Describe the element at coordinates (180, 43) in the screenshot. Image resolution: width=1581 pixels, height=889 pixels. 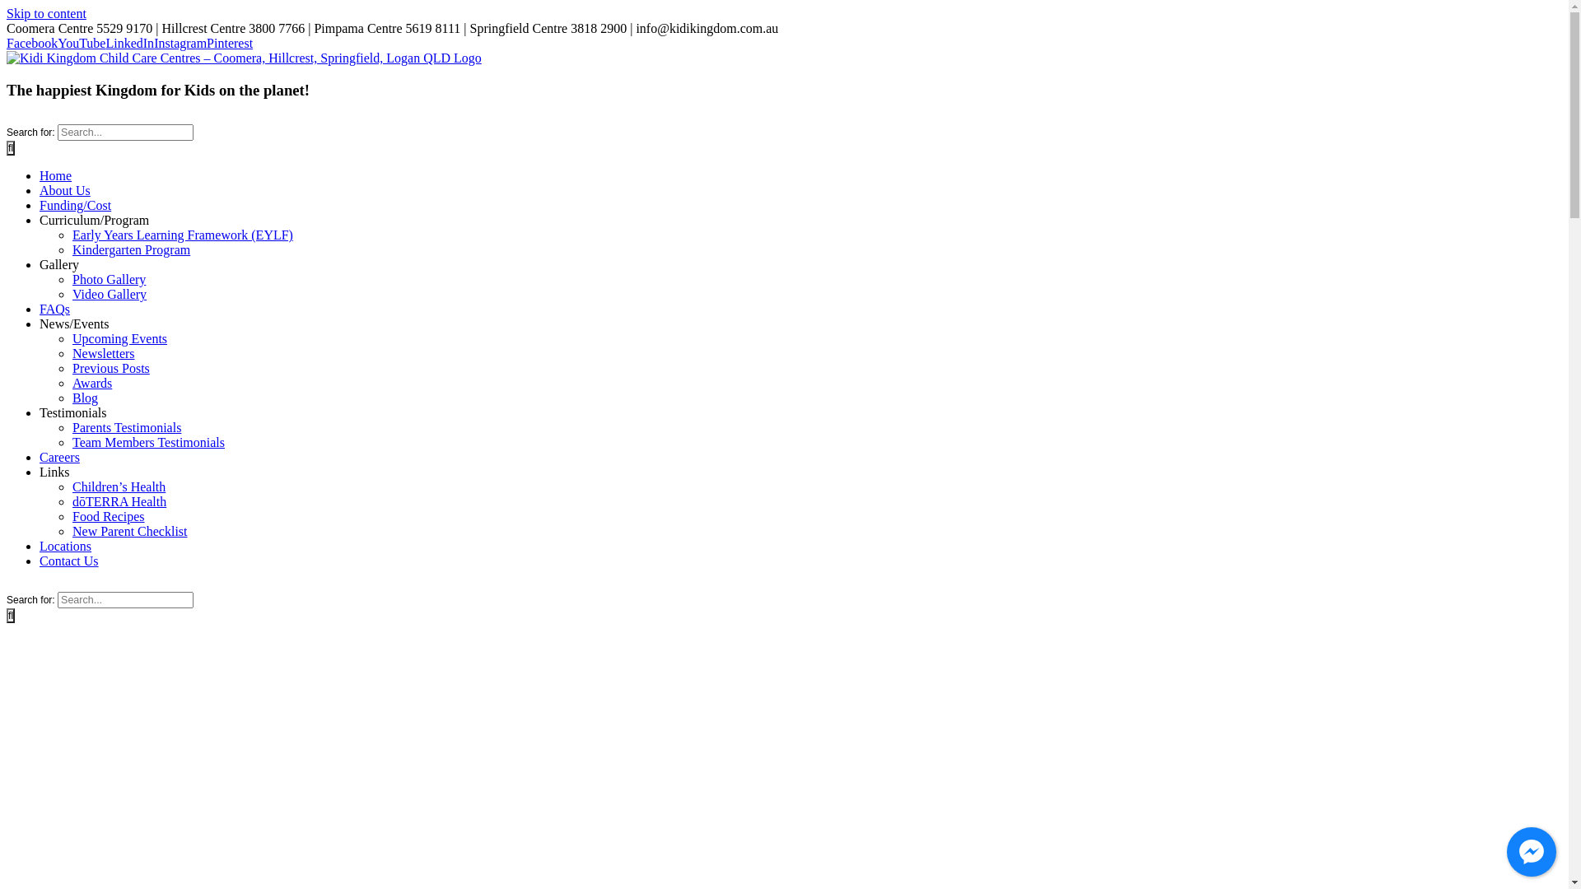
I see `Instagram` at that location.